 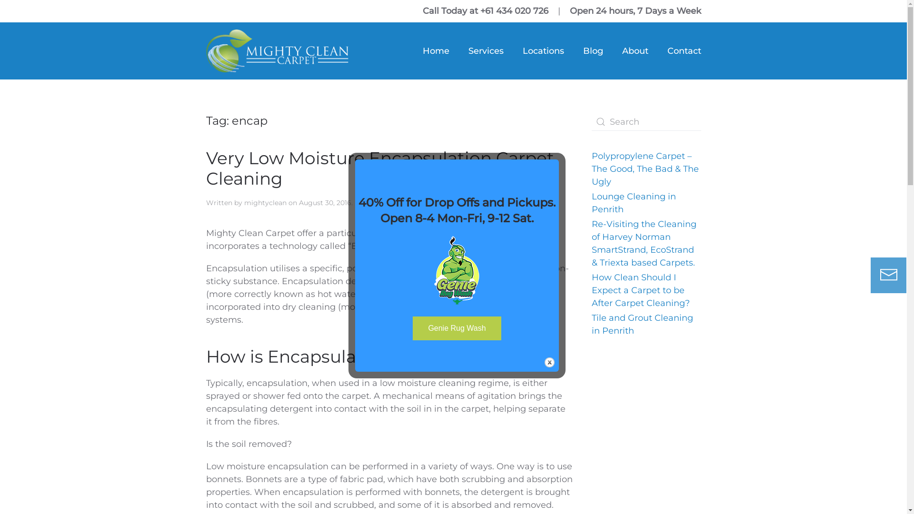 What do you see at coordinates (265, 203) in the screenshot?
I see `mightyclean` at bounding box center [265, 203].